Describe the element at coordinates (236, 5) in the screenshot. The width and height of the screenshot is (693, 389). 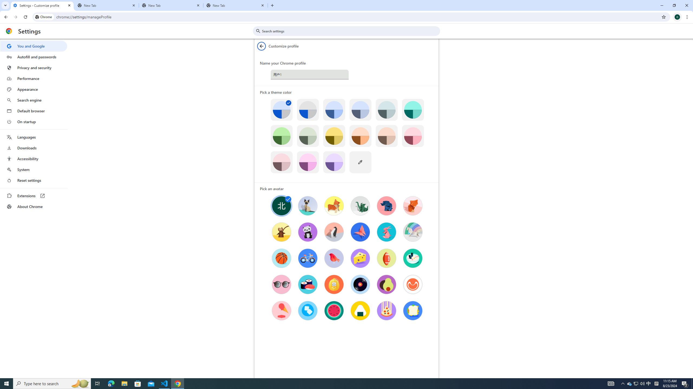
I see `New Tab` at that location.